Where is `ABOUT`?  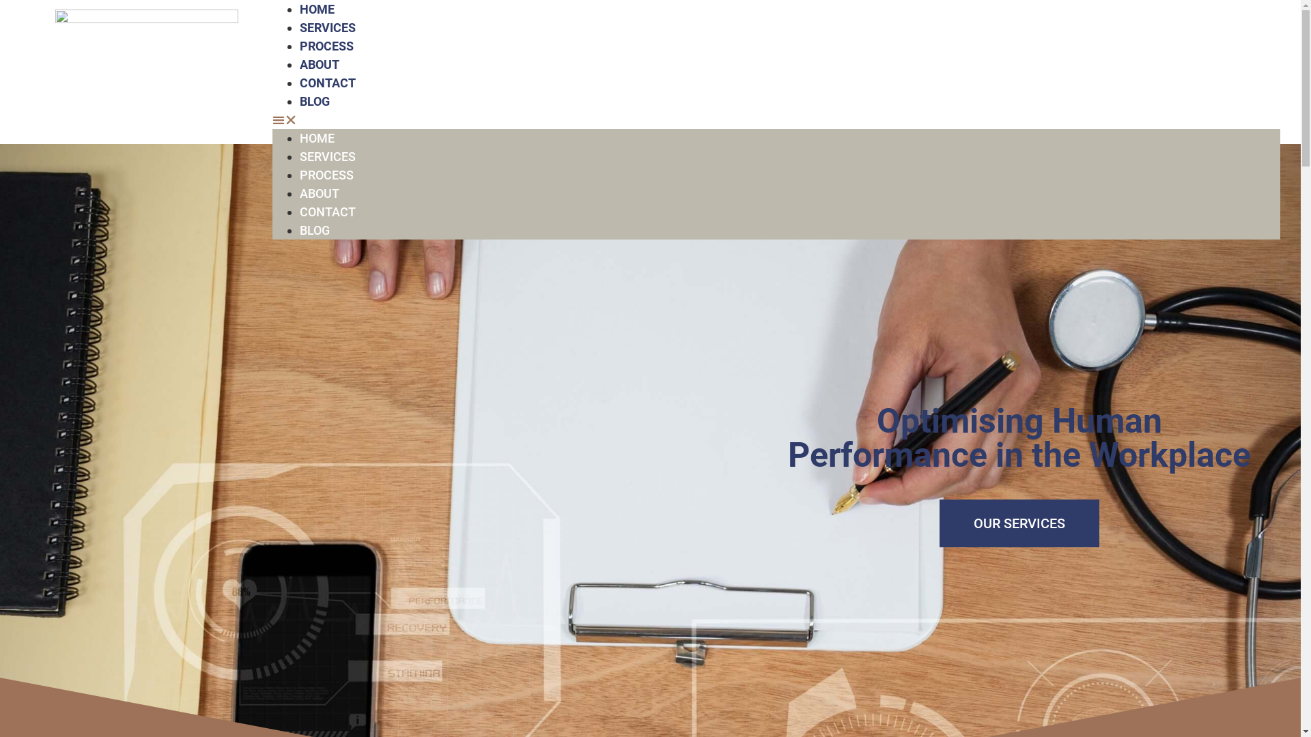 ABOUT is located at coordinates (320, 64).